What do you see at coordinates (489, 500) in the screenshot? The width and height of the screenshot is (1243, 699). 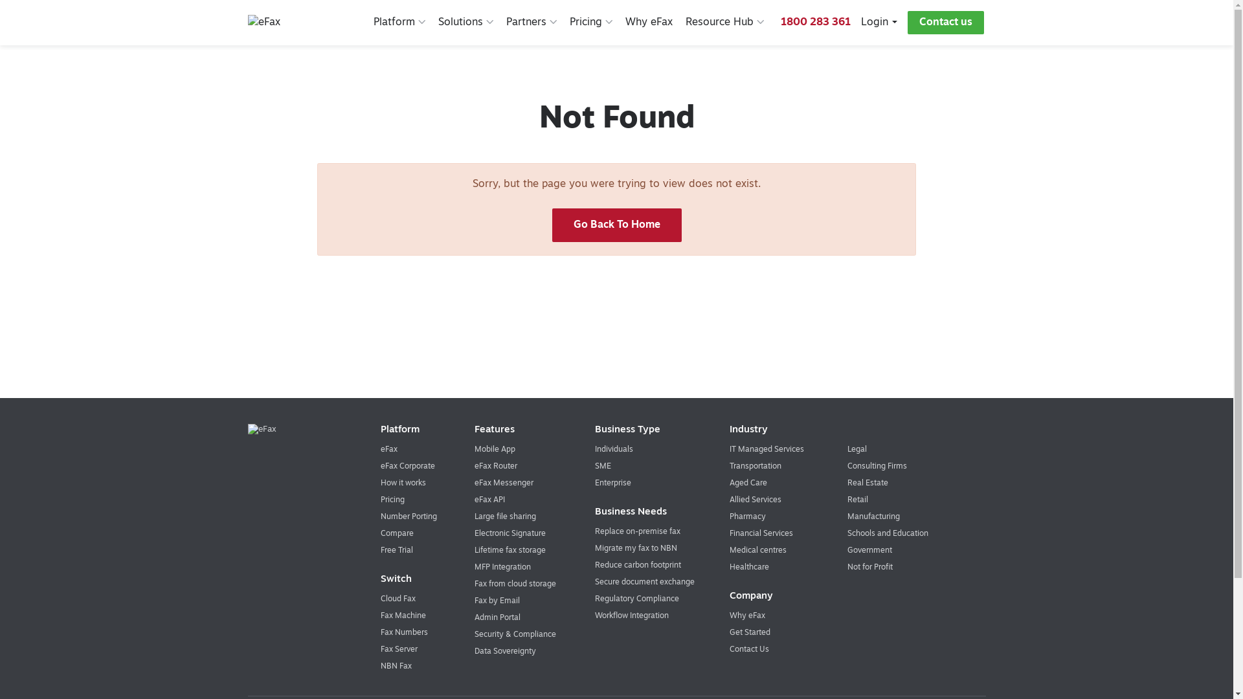 I see `eFax API` at bounding box center [489, 500].